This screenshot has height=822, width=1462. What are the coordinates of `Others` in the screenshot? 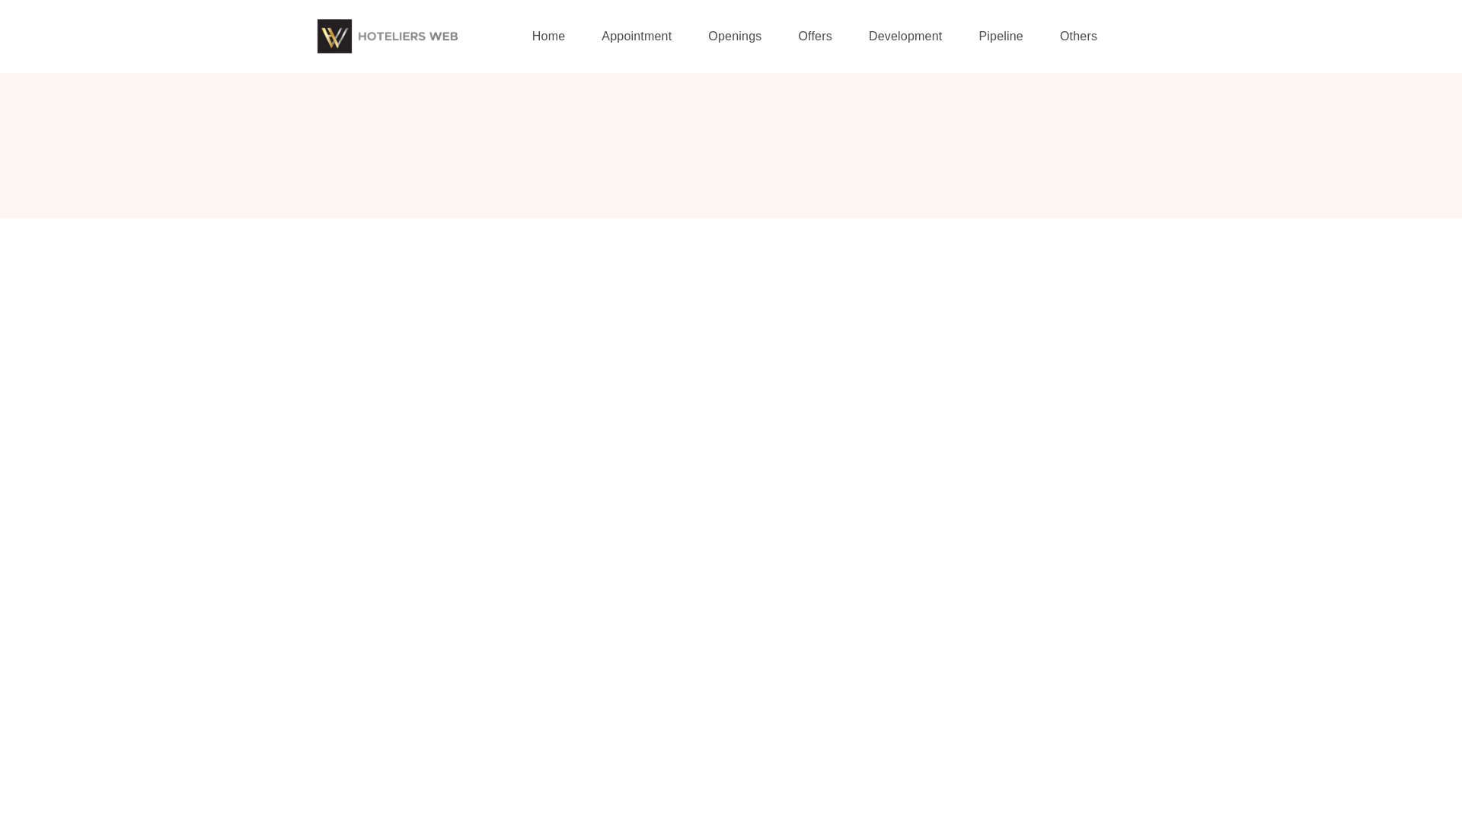 It's located at (1078, 37).